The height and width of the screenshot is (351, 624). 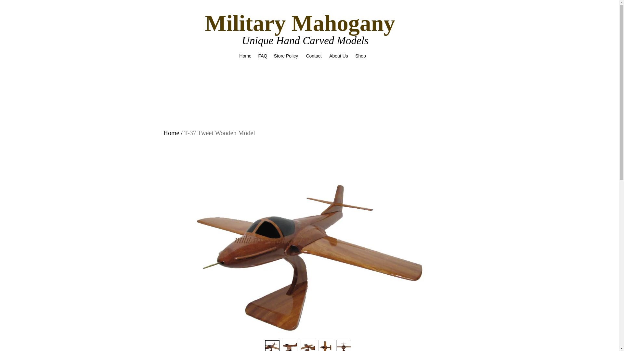 What do you see at coordinates (286, 56) in the screenshot?
I see `Store Policy` at bounding box center [286, 56].